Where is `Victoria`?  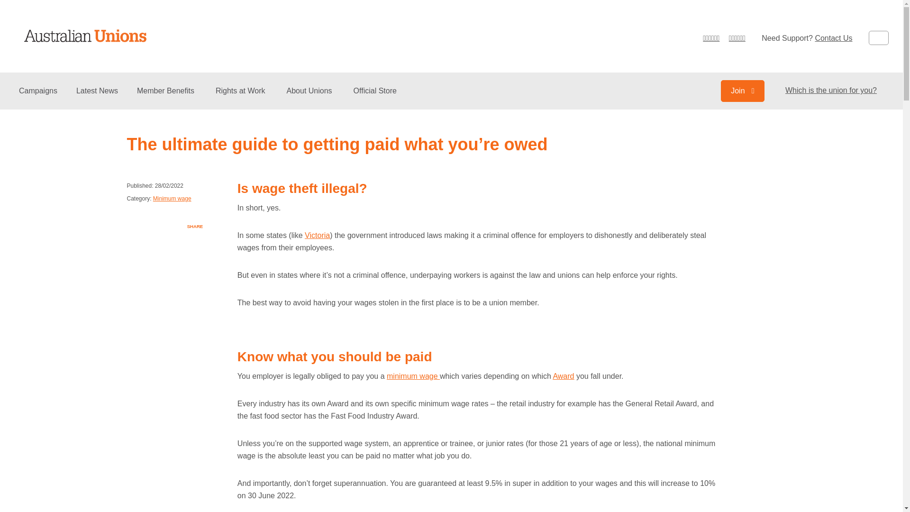 Victoria is located at coordinates (318, 235).